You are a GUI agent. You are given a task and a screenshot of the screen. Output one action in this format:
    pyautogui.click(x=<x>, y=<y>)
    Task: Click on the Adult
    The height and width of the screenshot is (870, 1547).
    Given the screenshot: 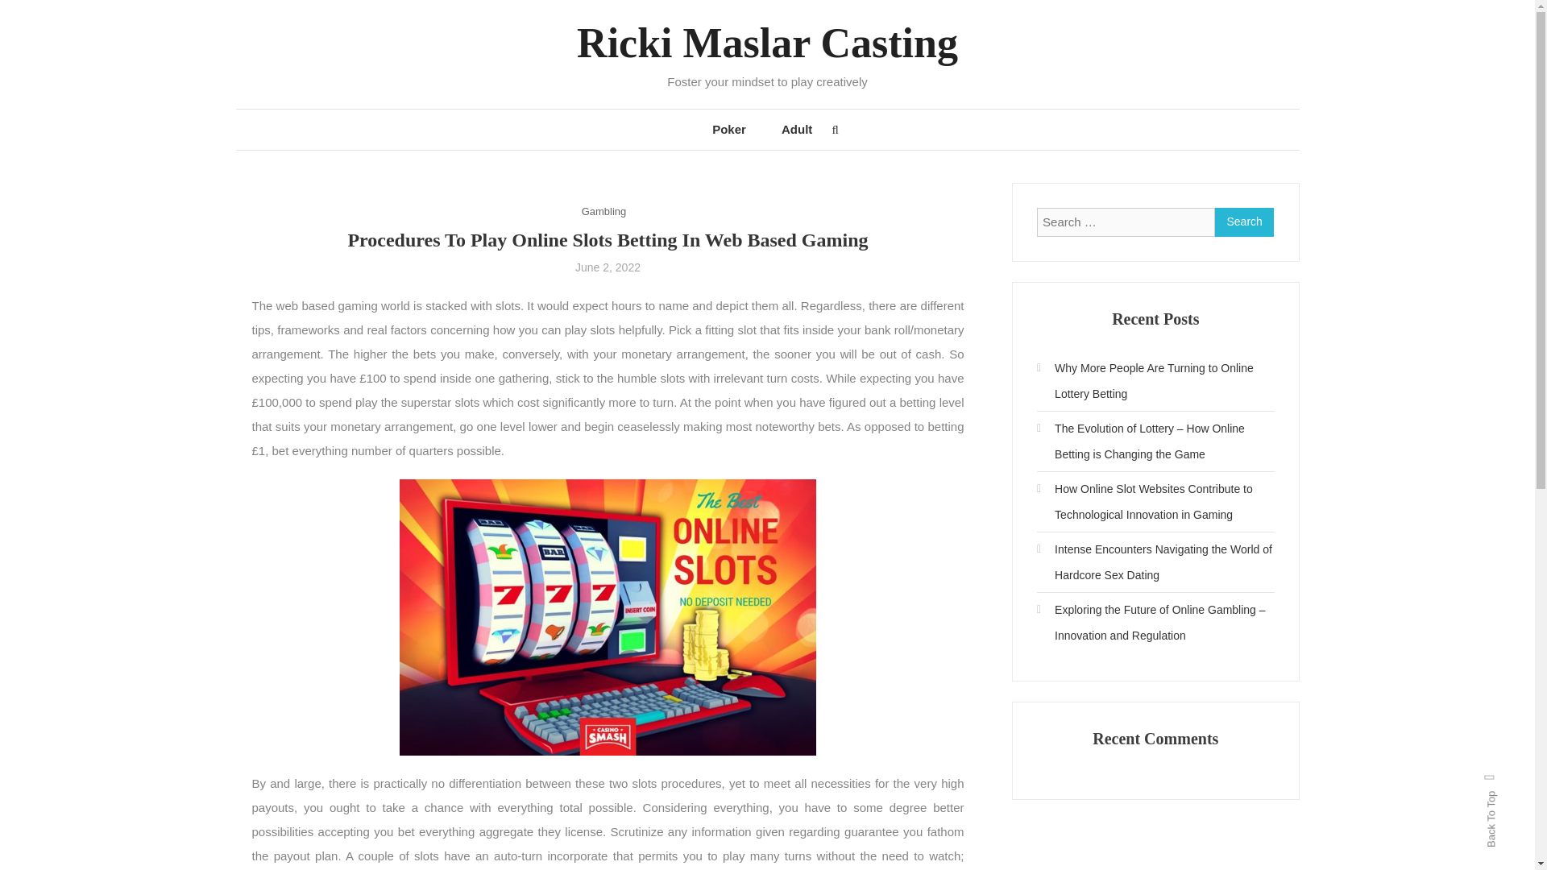 What is the action you would take?
    pyautogui.click(x=796, y=129)
    